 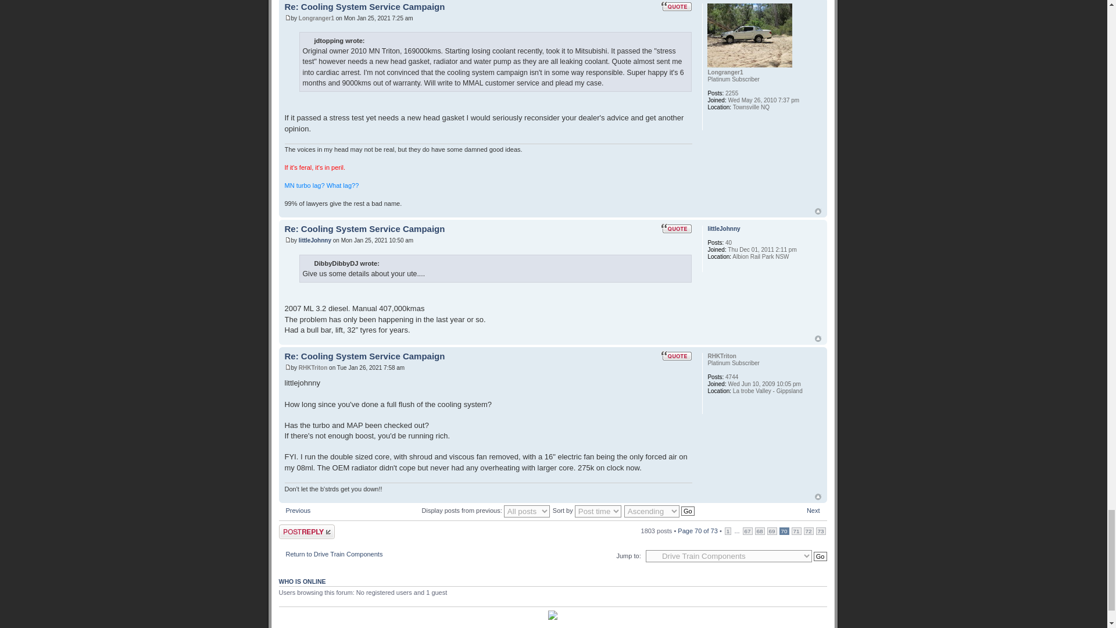 What do you see at coordinates (820, 556) in the screenshot?
I see `Go` at bounding box center [820, 556].